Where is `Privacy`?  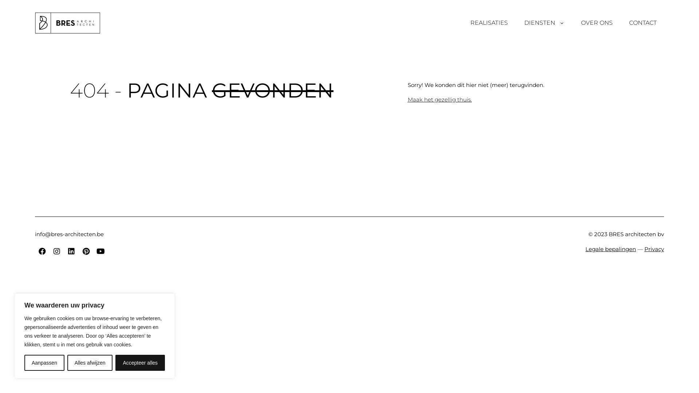 Privacy is located at coordinates (654, 249).